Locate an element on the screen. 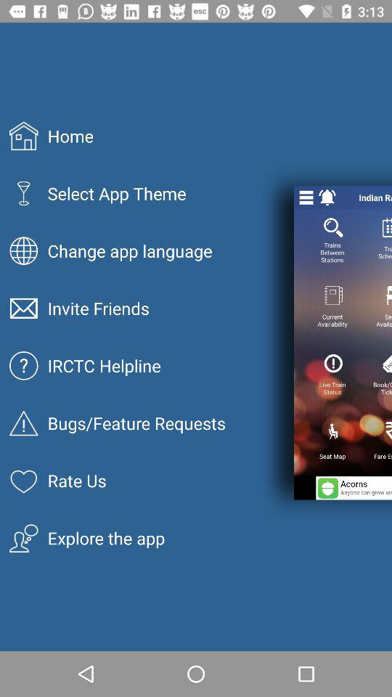 The image size is (392, 697). go back is located at coordinates (327, 197).